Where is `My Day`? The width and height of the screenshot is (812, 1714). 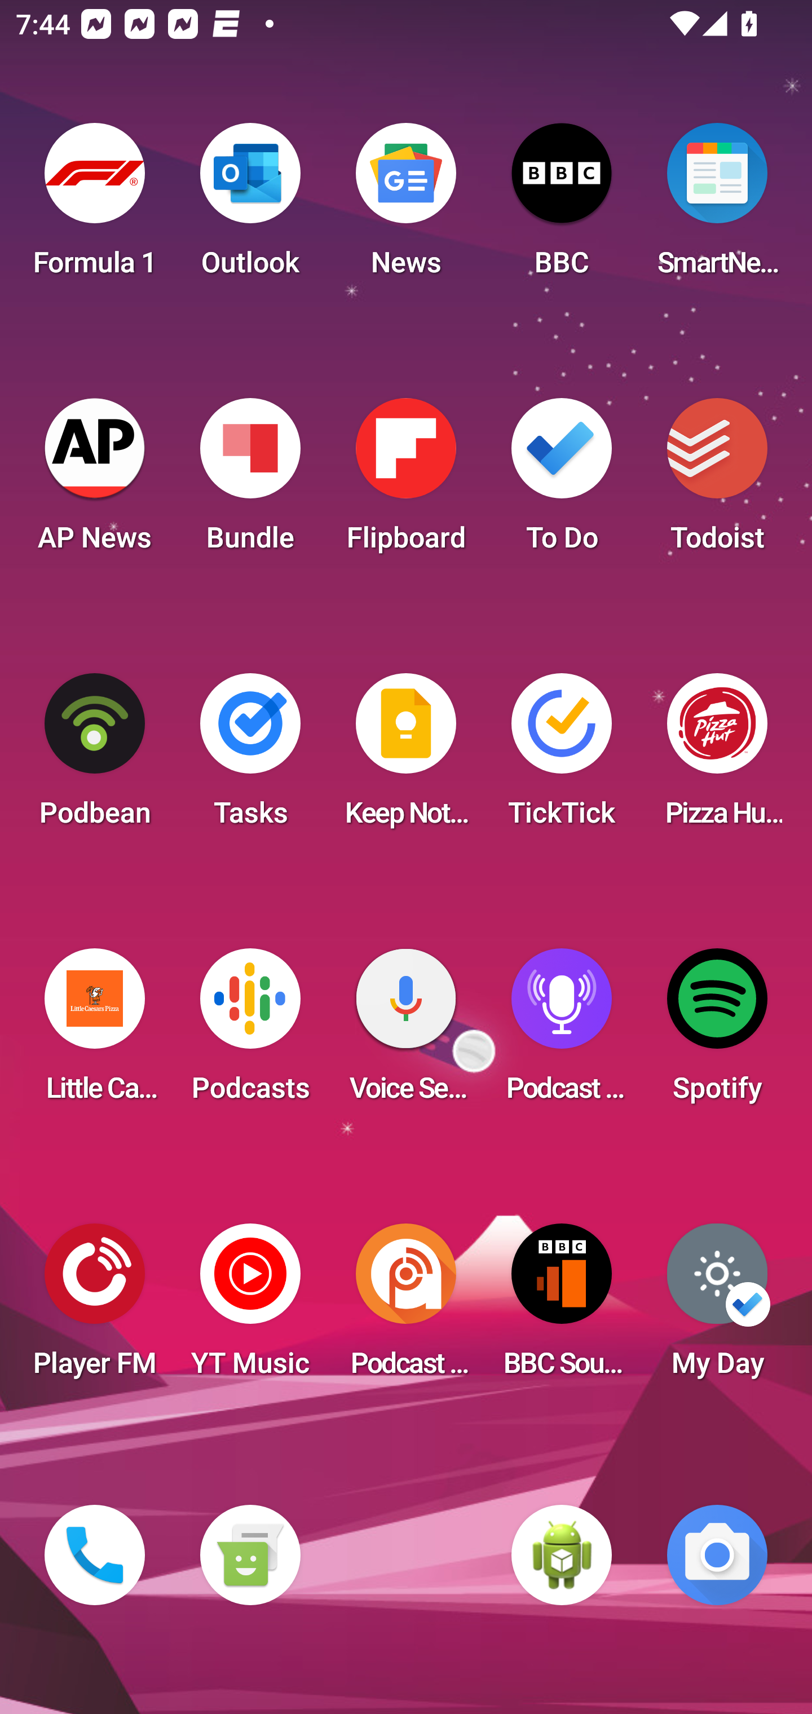
My Day is located at coordinates (717, 1307).